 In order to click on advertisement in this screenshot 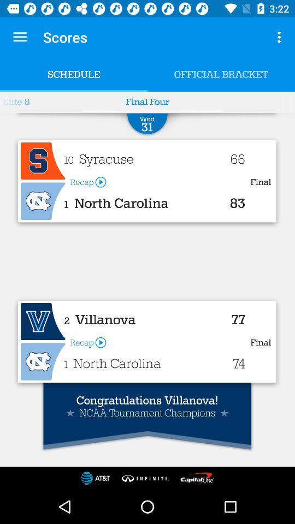, I will do `click(43, 161)`.